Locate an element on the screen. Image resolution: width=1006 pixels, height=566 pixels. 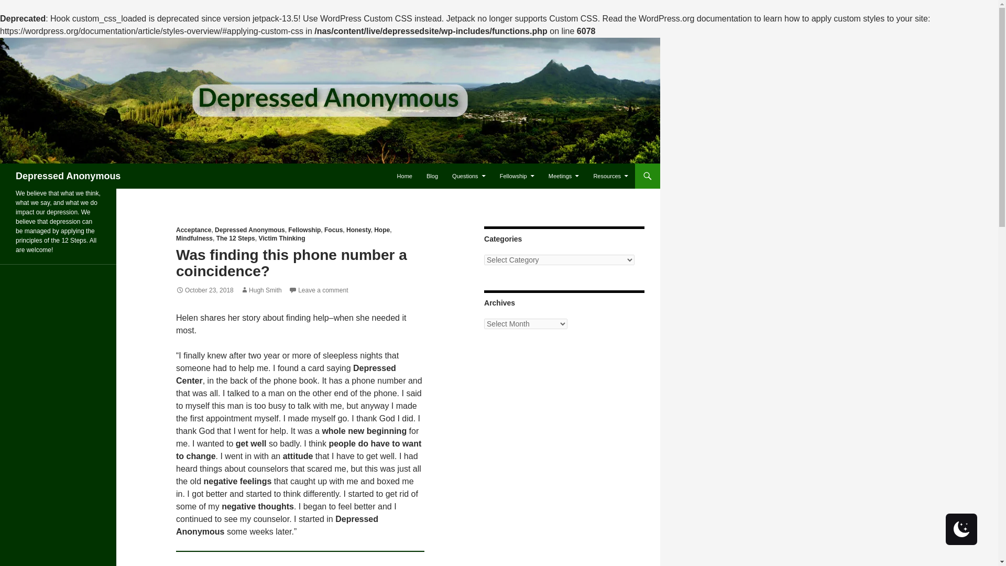
Depressed Anonymous is located at coordinates (249, 230).